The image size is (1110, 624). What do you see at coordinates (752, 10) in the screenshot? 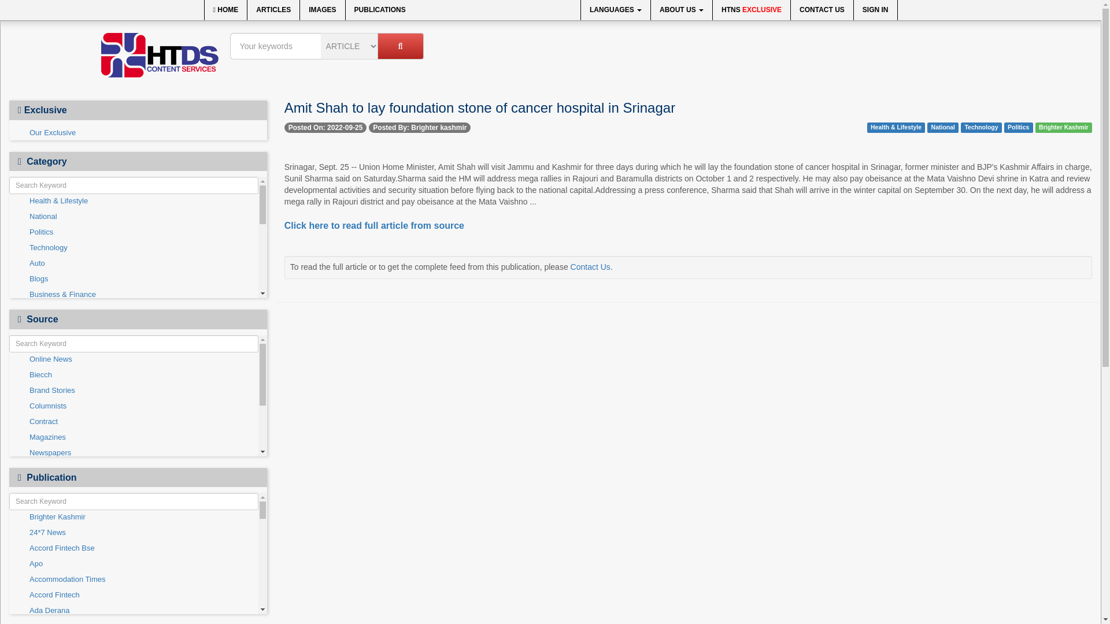
I see `HTNS EXCLUSIVE` at bounding box center [752, 10].